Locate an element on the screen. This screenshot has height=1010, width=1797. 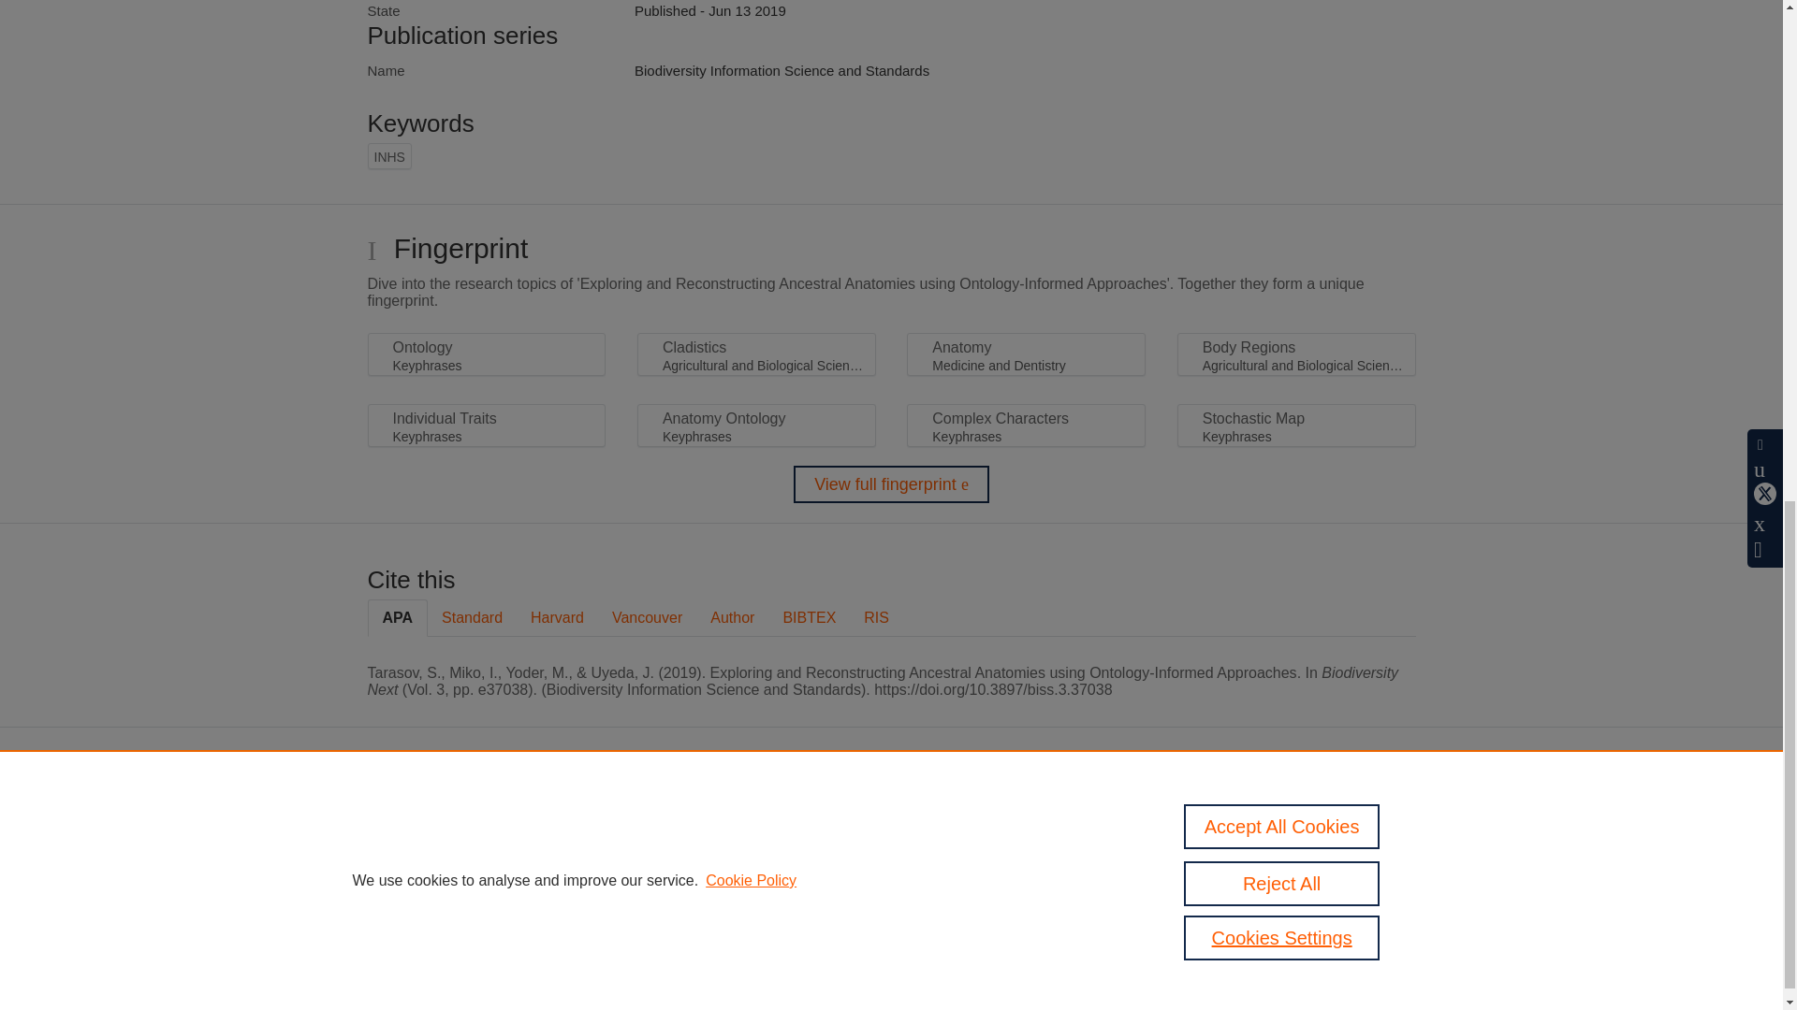
Pure is located at coordinates (766, 820).